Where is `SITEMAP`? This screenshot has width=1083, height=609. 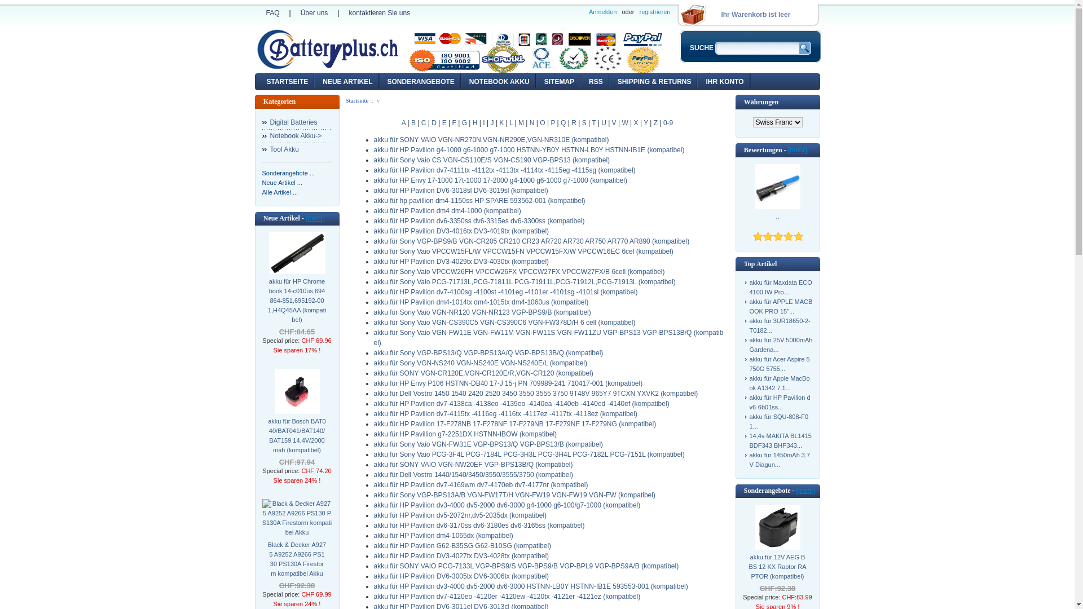 SITEMAP is located at coordinates (560, 80).